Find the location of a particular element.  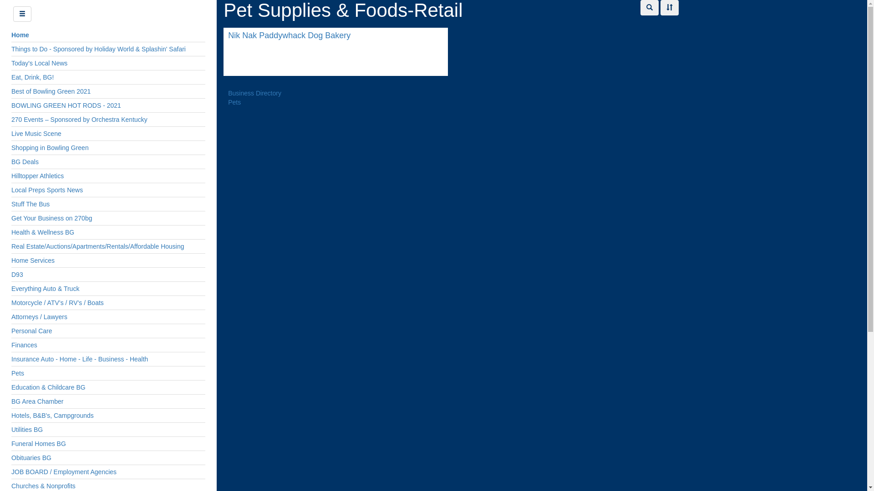

Personal Care is located at coordinates (108, 331).